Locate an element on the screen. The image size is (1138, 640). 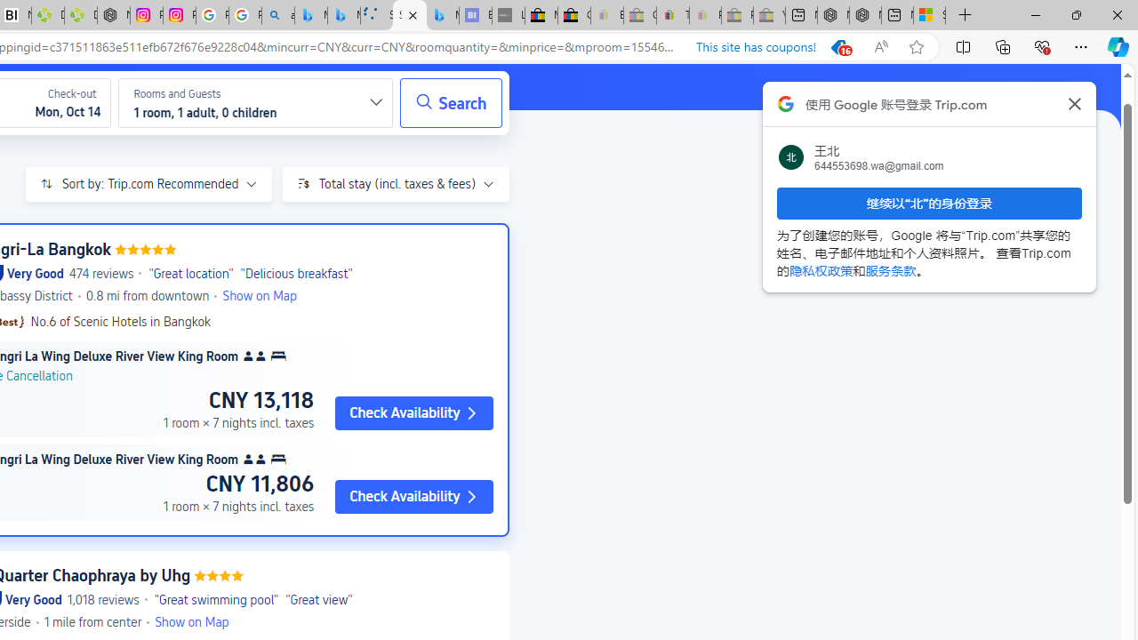
This site has coupons! Shopping in Microsoft Edge, 16 is located at coordinates (773, 47).